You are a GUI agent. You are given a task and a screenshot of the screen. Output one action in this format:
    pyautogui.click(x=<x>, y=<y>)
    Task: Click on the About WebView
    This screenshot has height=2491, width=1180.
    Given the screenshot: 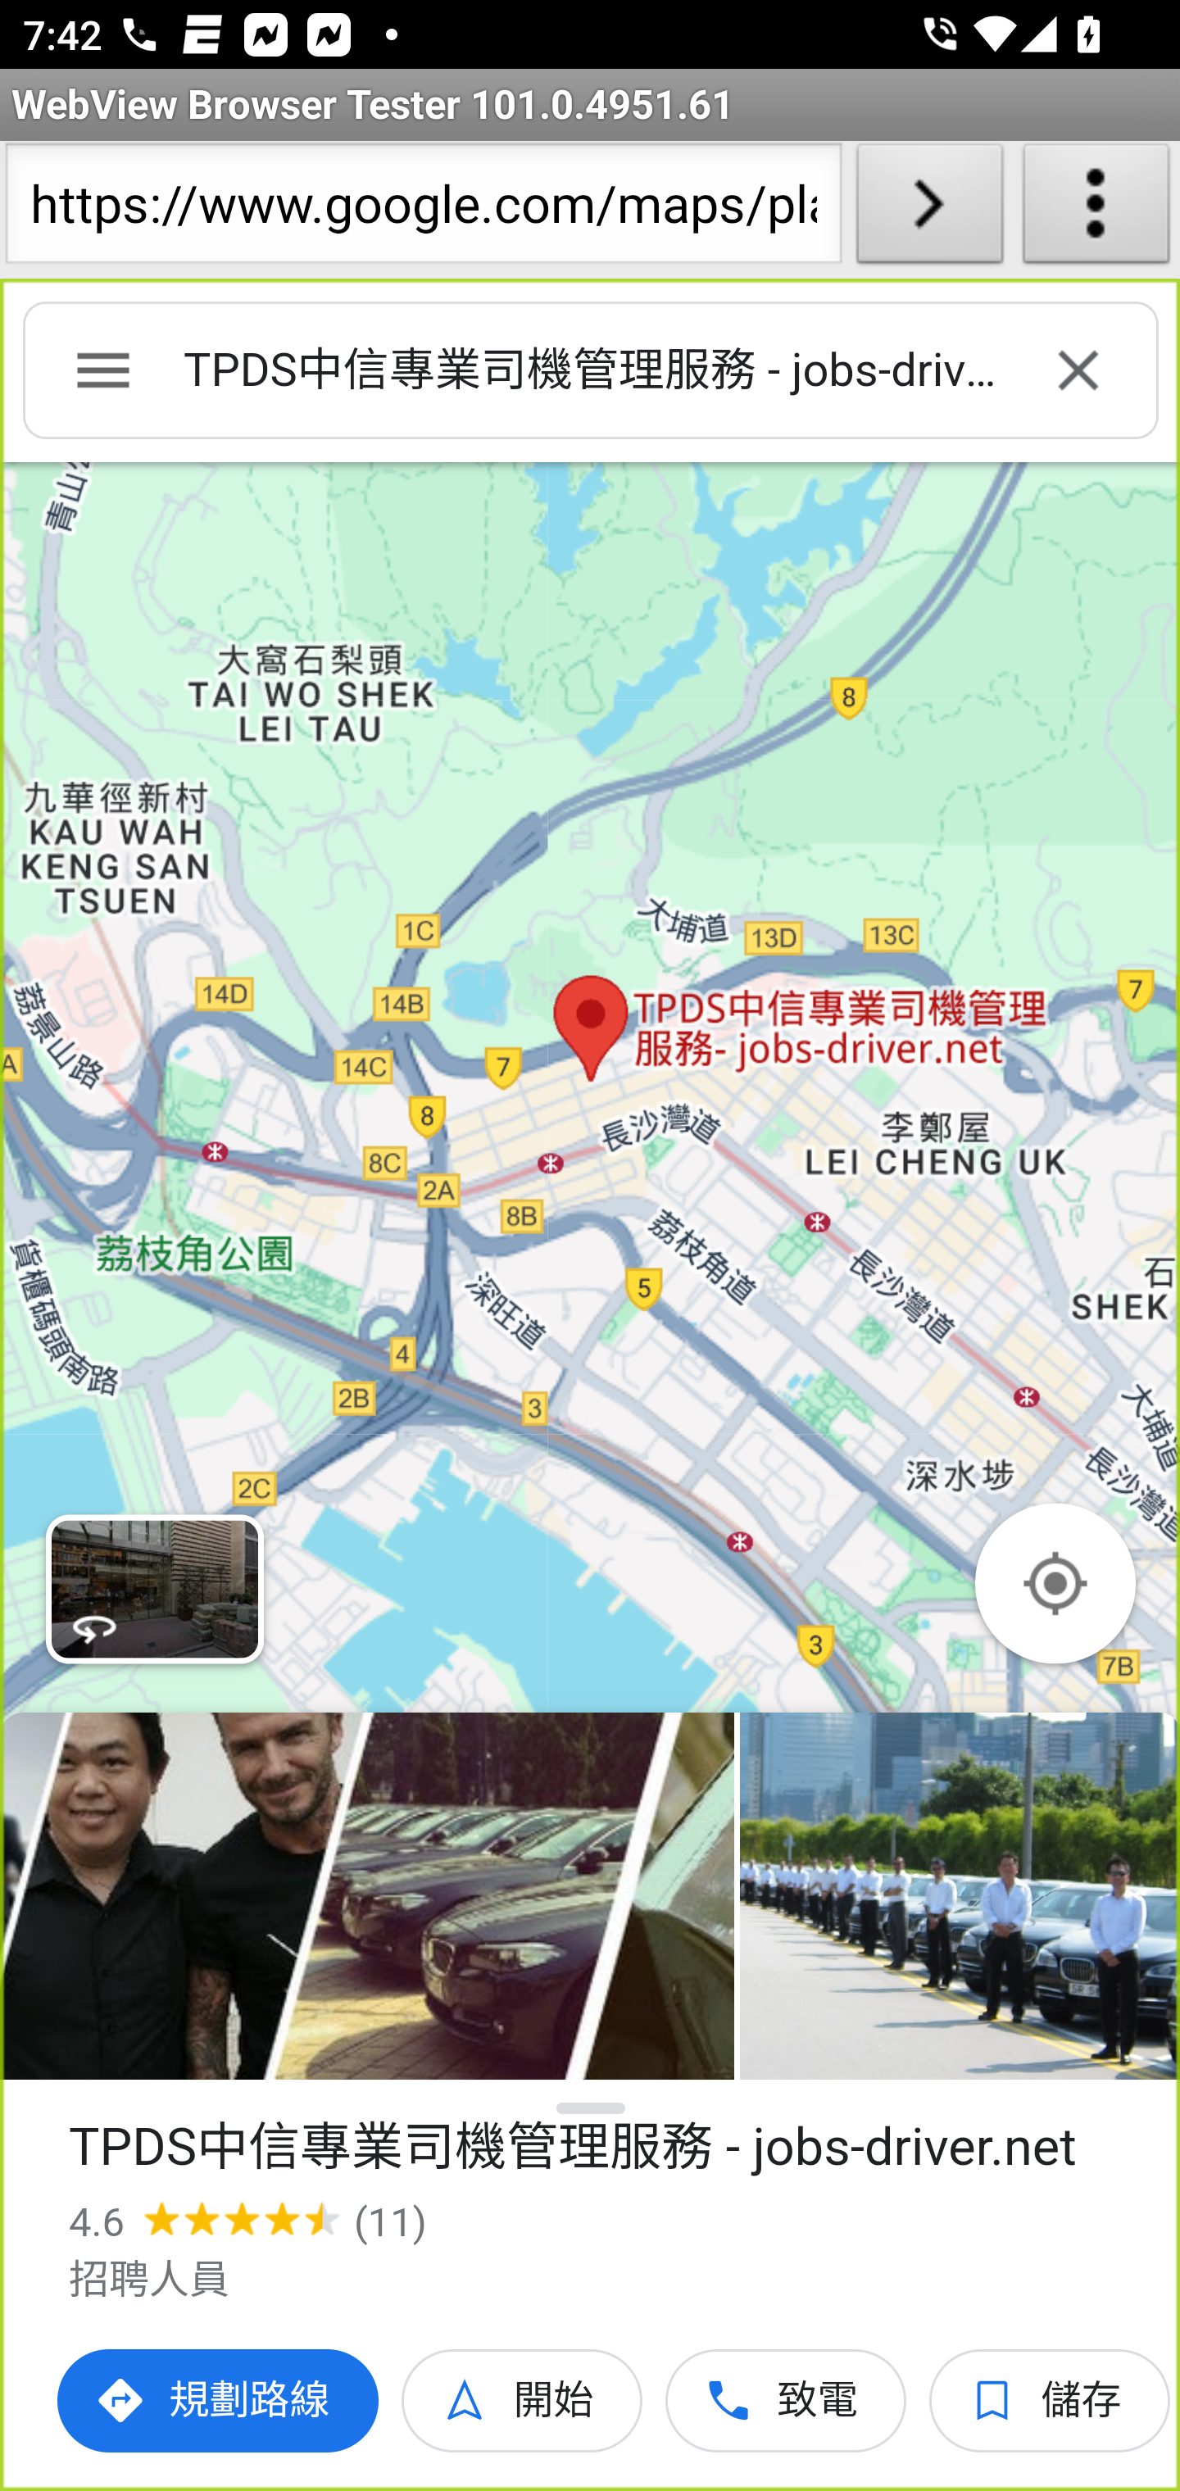 What is the action you would take?
    pyautogui.click(x=1096, y=210)
    